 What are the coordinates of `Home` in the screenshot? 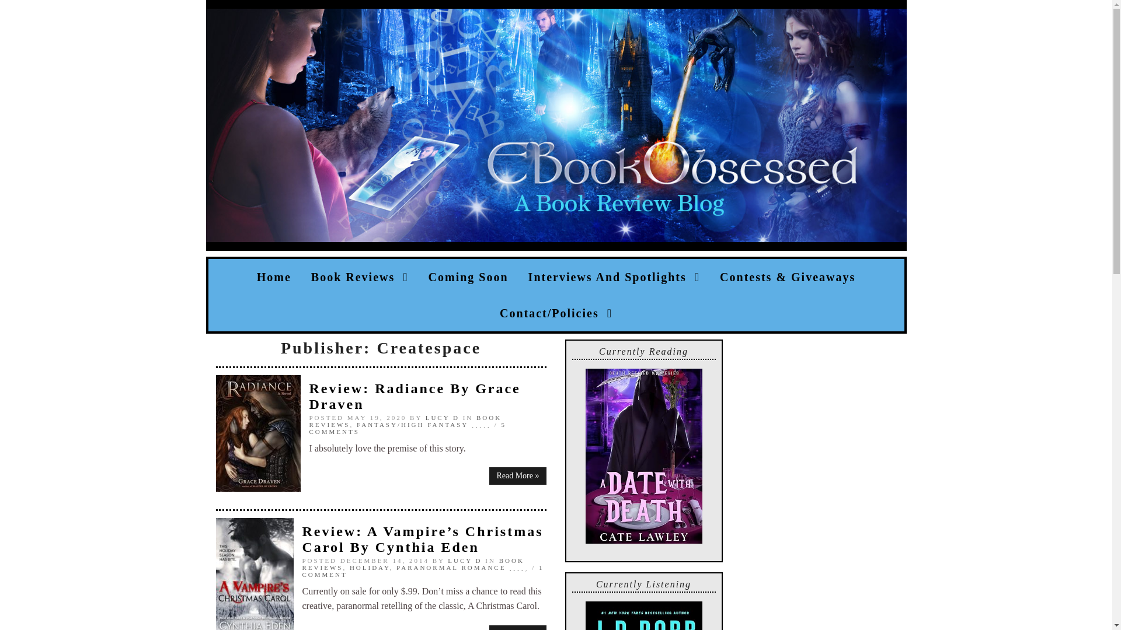 It's located at (274, 276).